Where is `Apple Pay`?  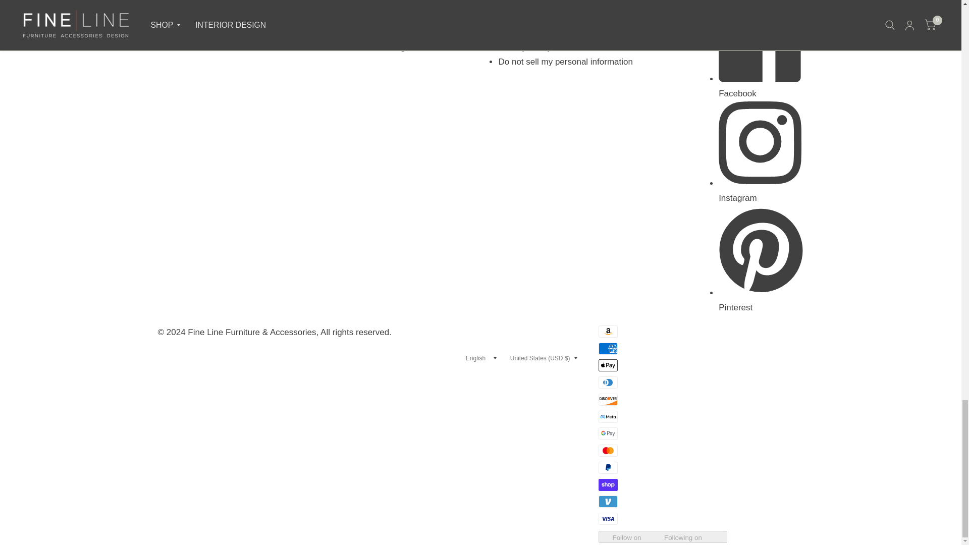
Apple Pay is located at coordinates (608, 365).